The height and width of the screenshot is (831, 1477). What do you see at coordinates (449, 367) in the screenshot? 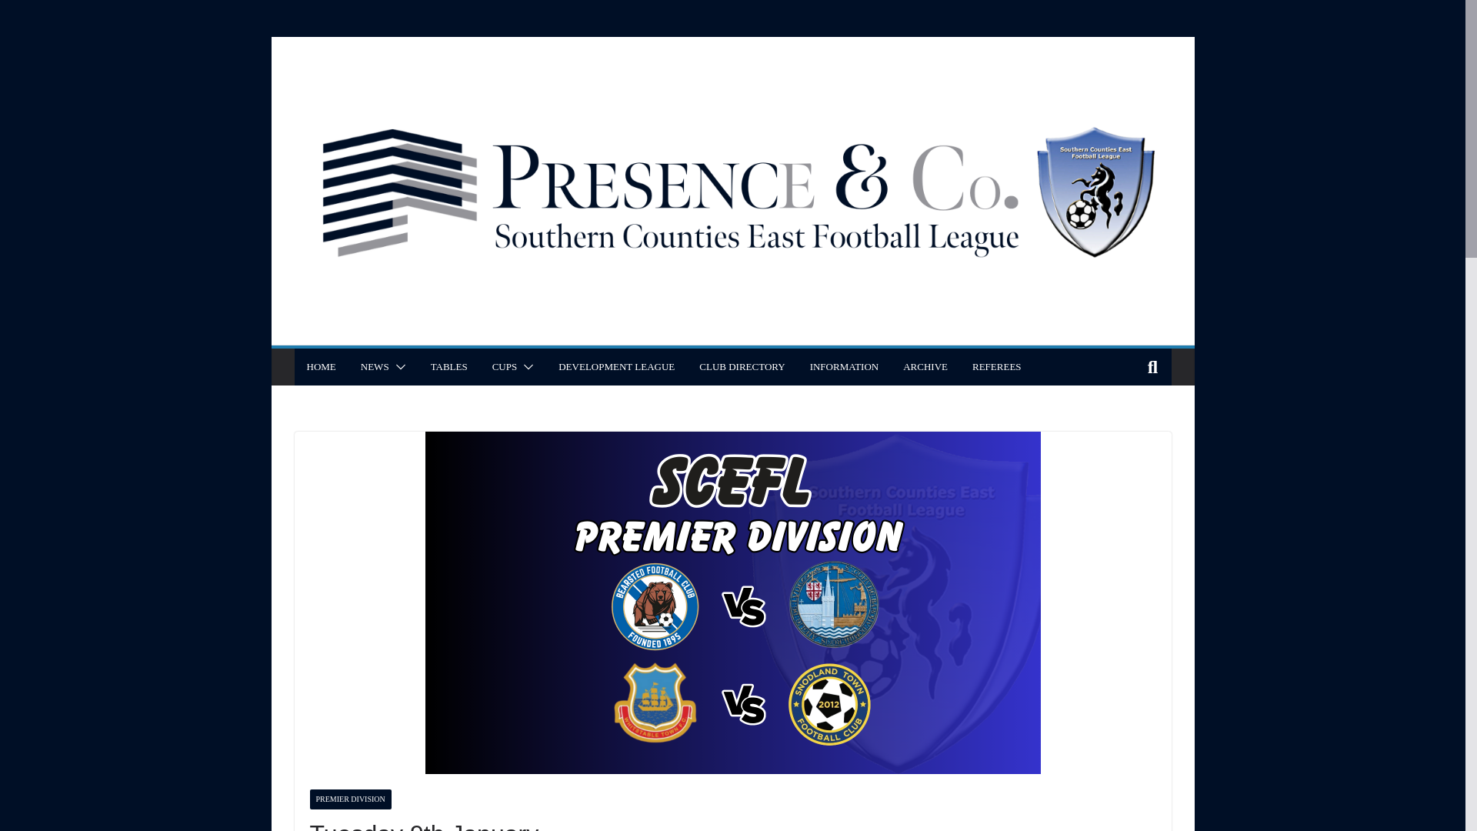
I see `TABLES` at bounding box center [449, 367].